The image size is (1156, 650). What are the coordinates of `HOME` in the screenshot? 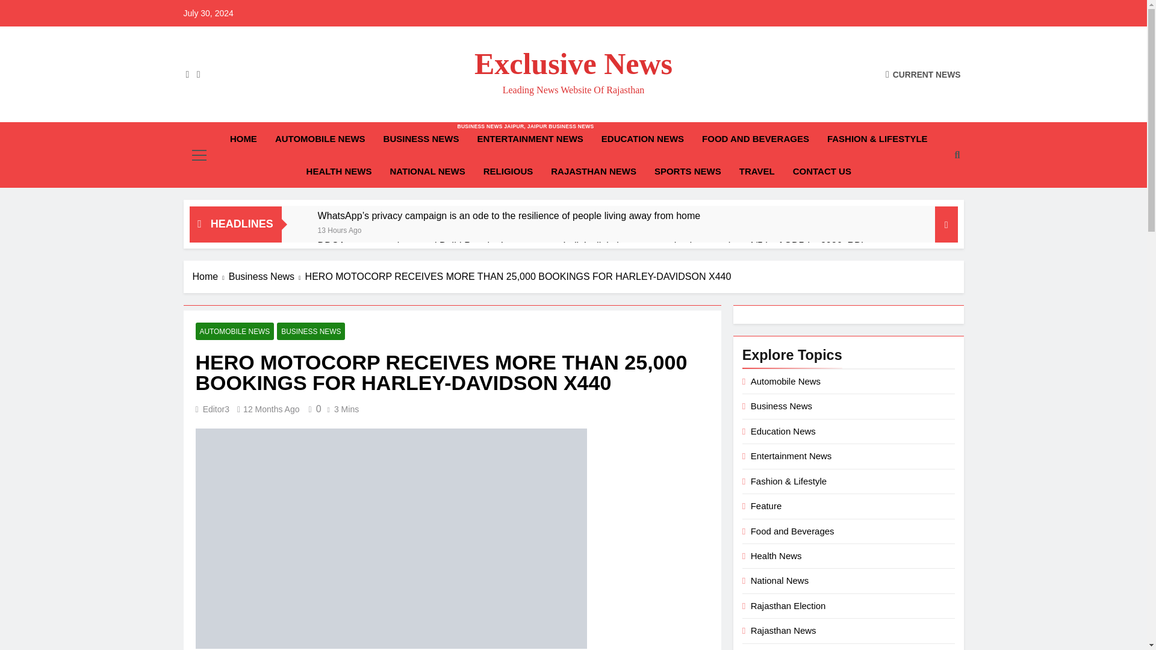 It's located at (339, 172).